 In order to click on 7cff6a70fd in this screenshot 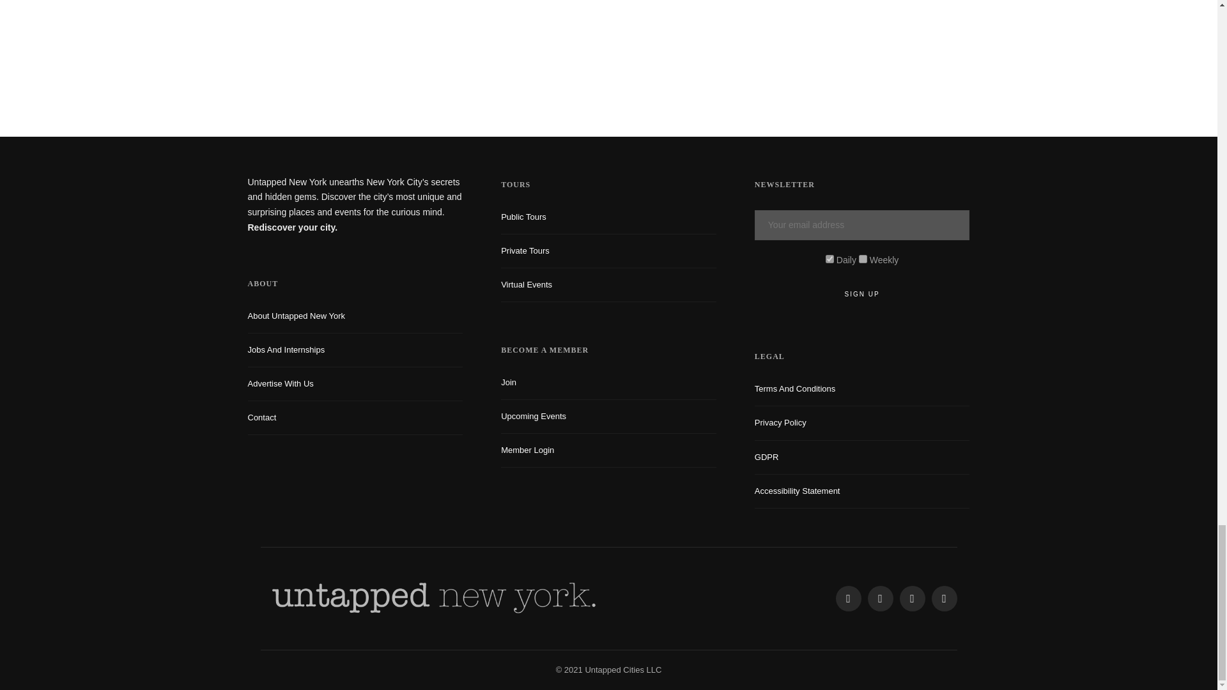, I will do `click(863, 258)`.